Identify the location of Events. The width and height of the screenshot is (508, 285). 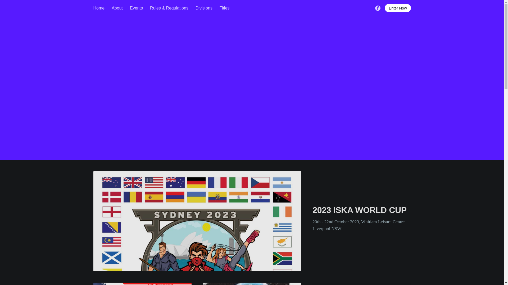
(137, 8).